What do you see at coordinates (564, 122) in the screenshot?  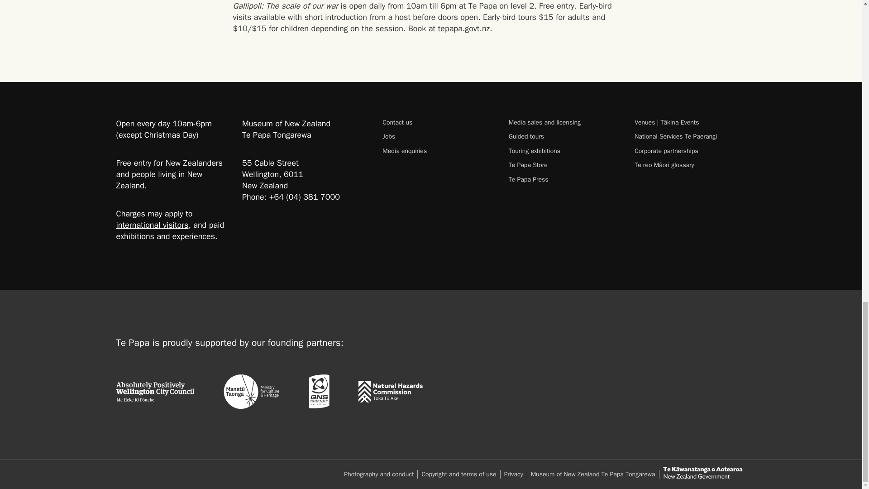 I see `Media sales and licensing` at bounding box center [564, 122].